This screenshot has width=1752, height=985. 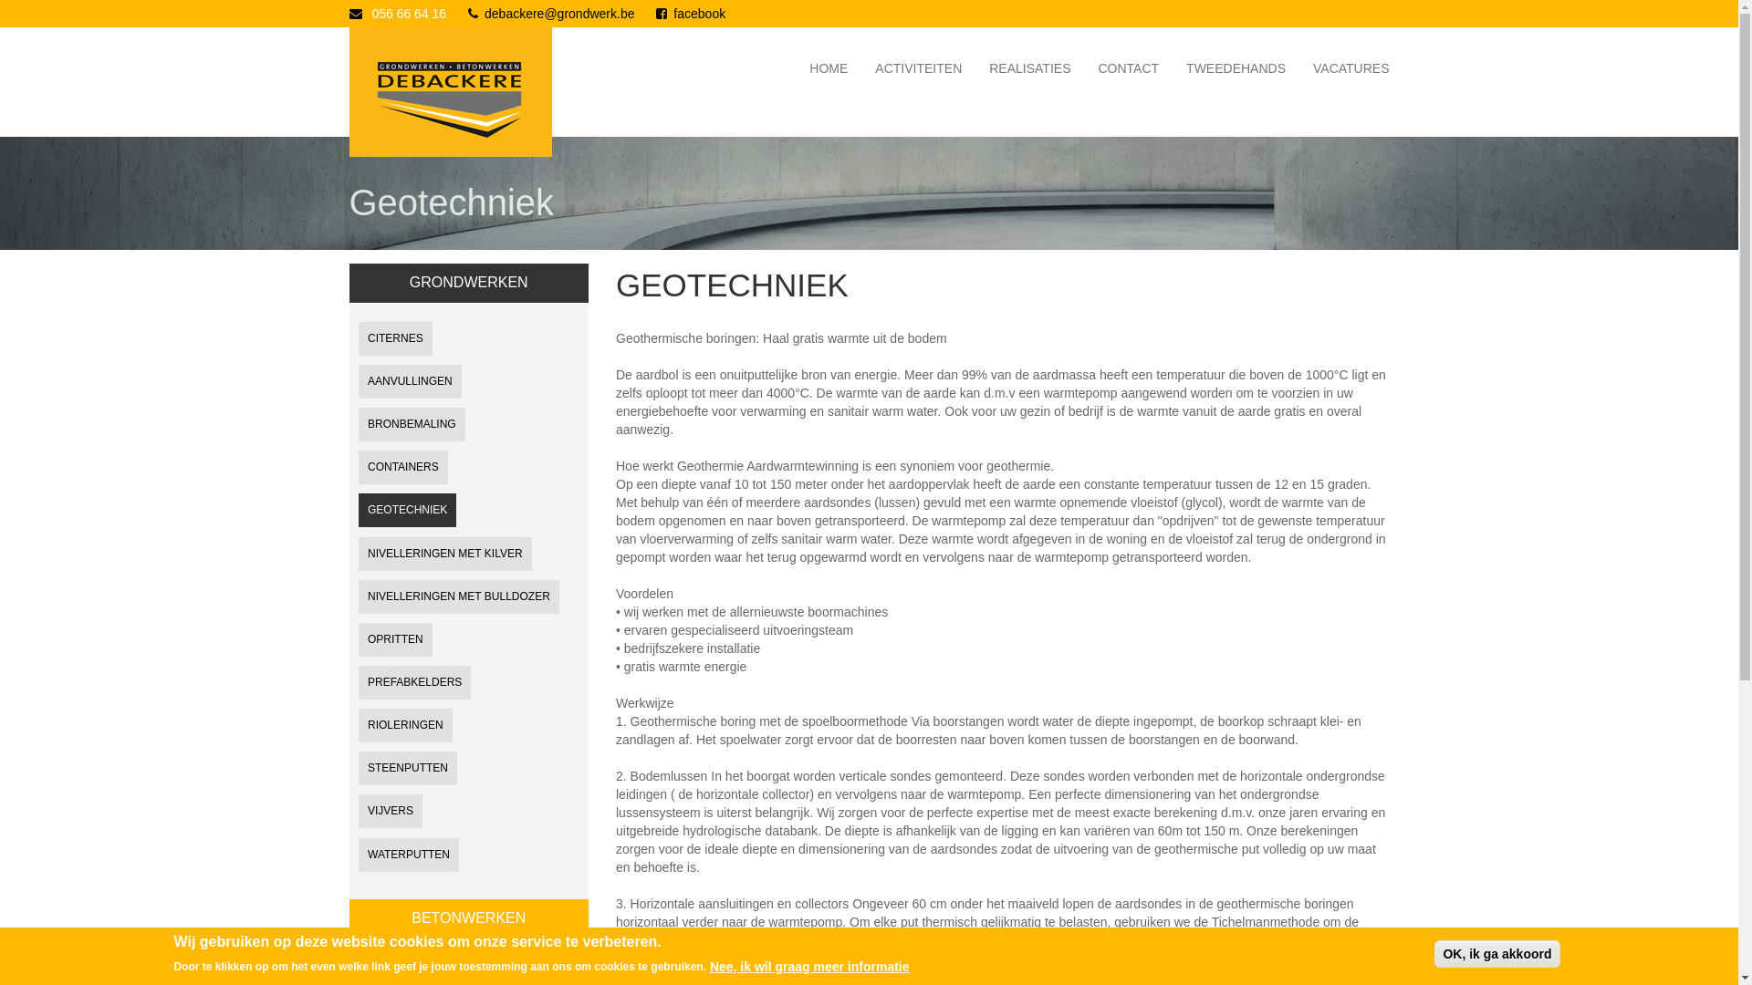 I want to click on CONTACT, so click(x=1128, y=68).